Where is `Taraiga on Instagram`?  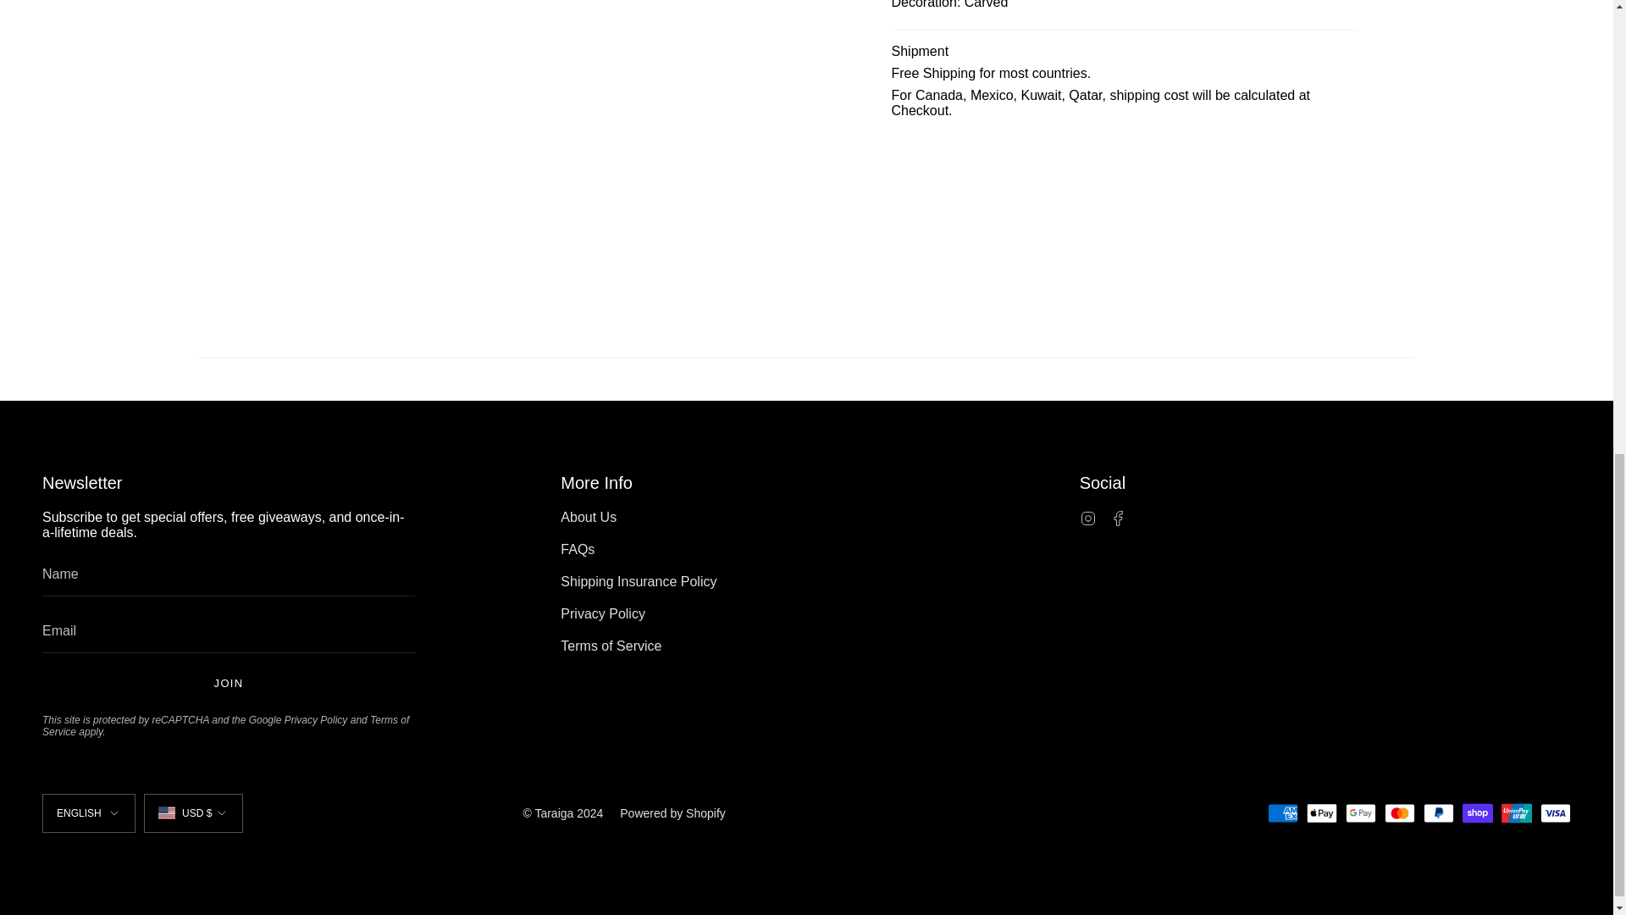 Taraiga on Instagram is located at coordinates (1087, 517).